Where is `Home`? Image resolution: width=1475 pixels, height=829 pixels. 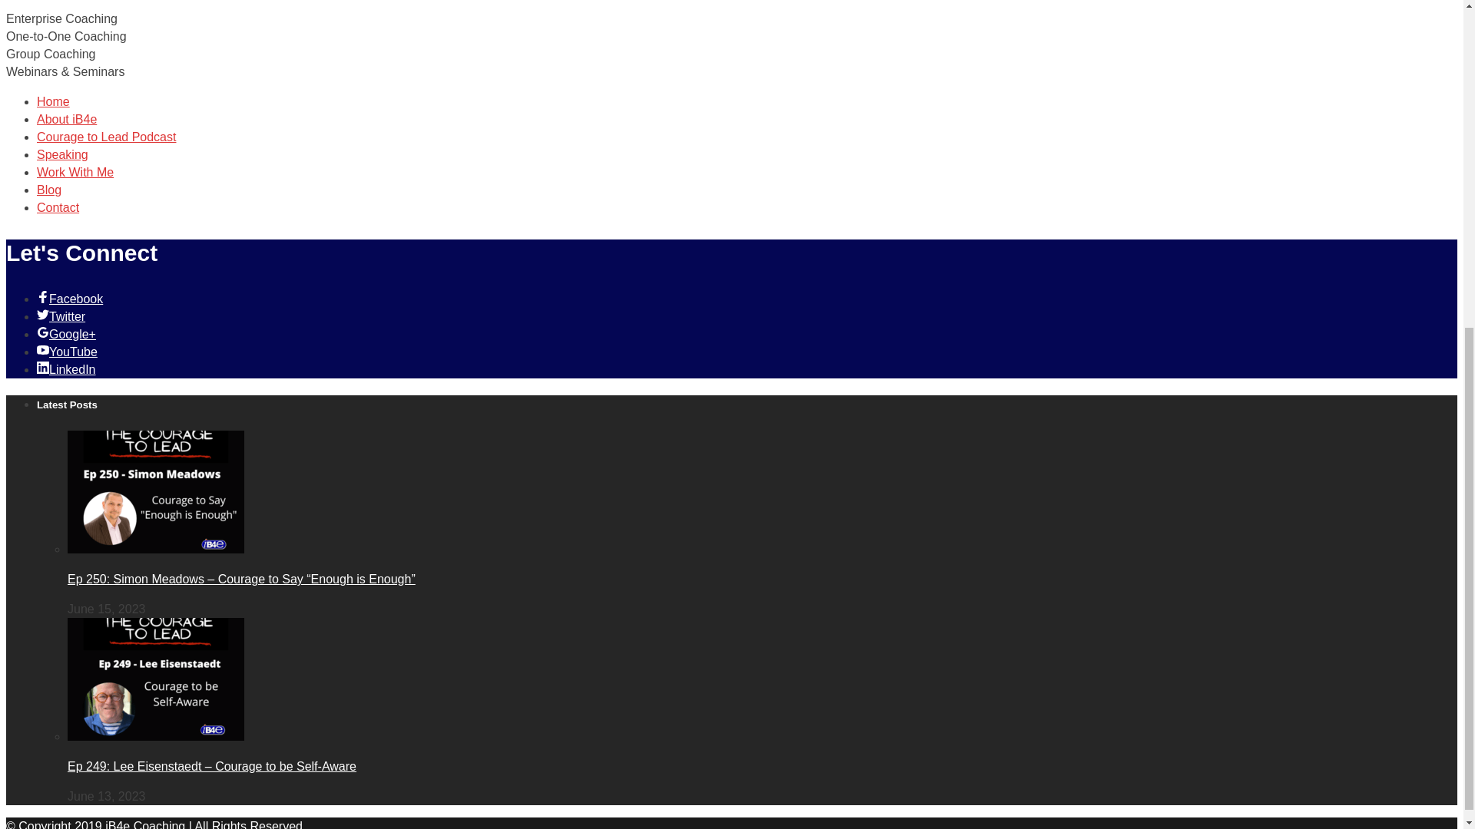 Home is located at coordinates (53, 101).